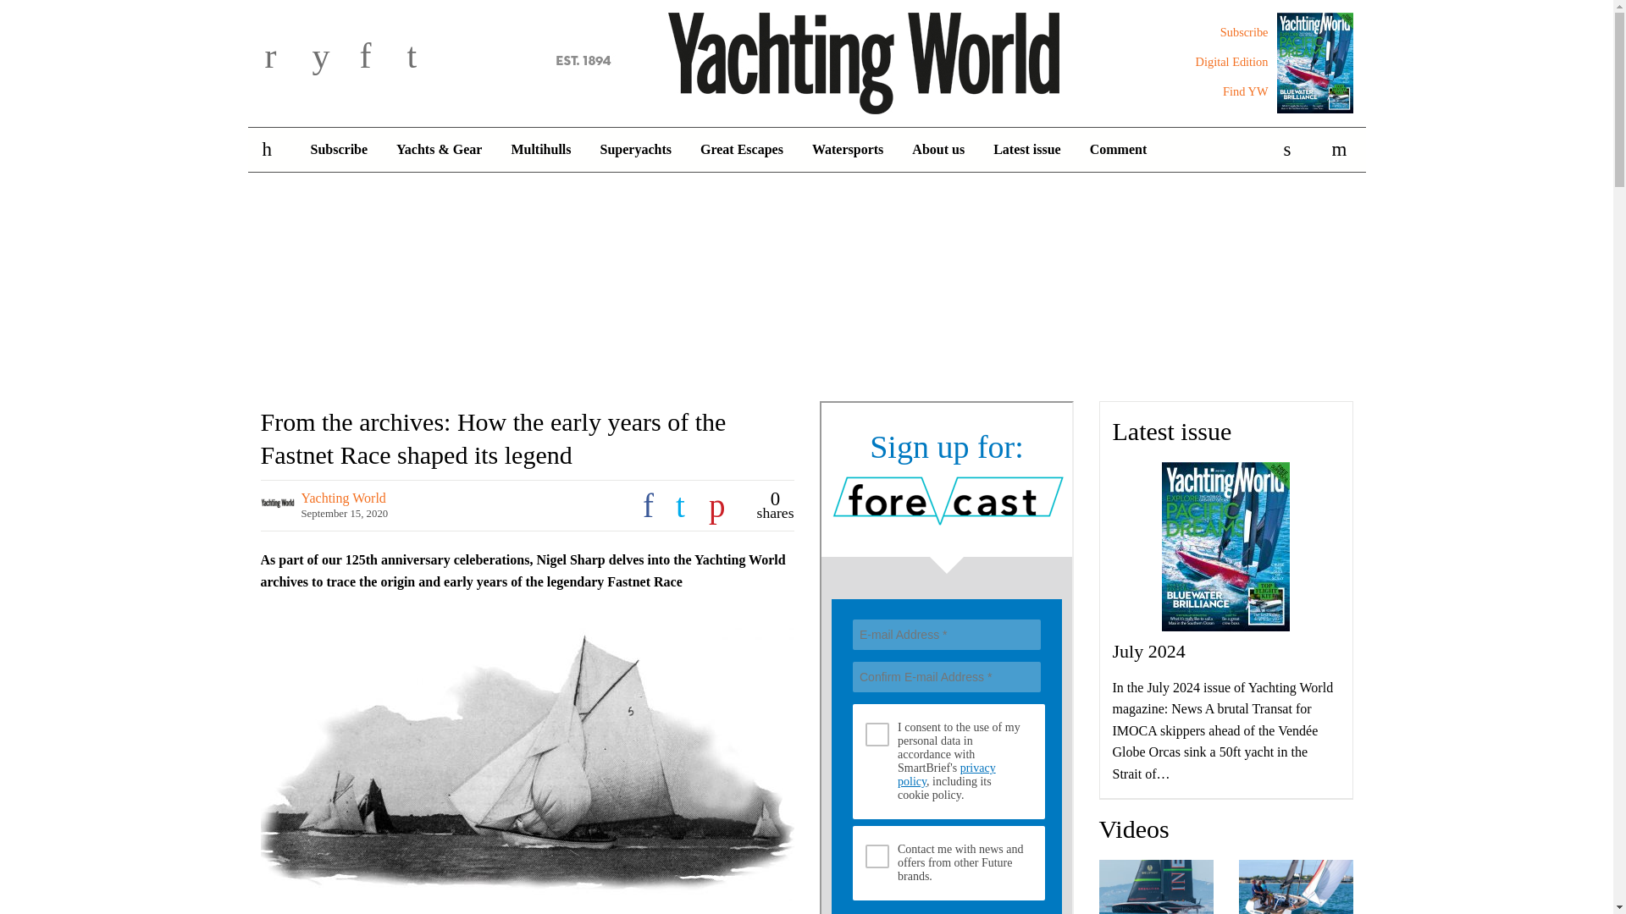 The width and height of the screenshot is (1626, 914). Describe the element at coordinates (1231, 61) in the screenshot. I see `Digital Edition` at that location.